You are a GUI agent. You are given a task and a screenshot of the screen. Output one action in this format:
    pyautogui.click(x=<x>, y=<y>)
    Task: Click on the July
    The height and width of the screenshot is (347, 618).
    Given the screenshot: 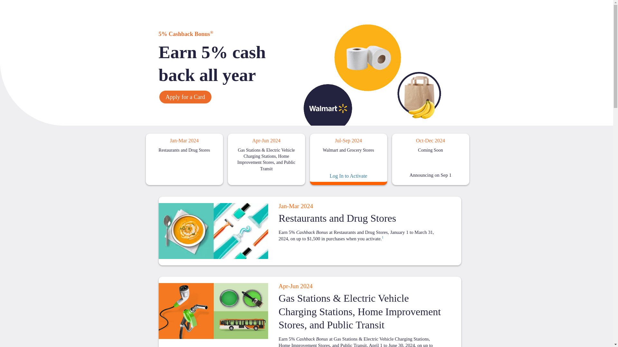 What is the action you would take?
    pyautogui.click(x=338, y=140)
    